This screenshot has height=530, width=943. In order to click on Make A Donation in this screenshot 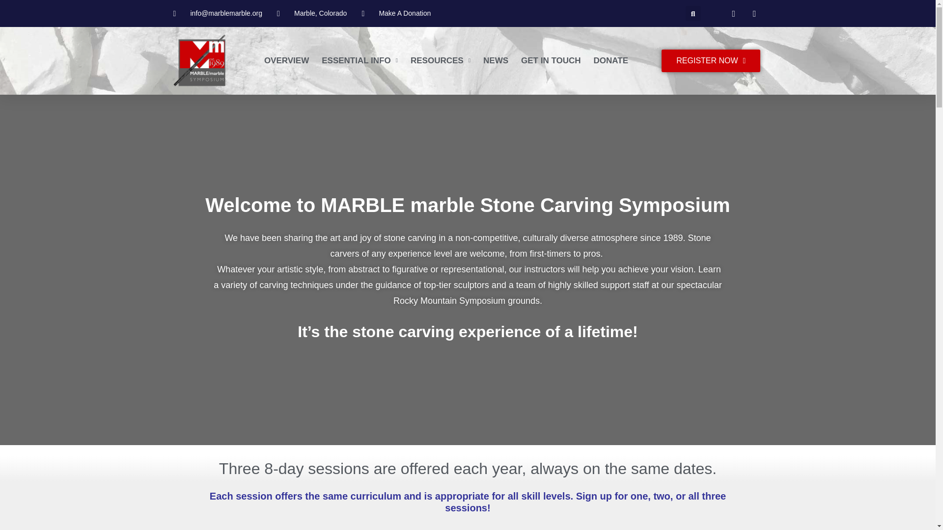, I will do `click(396, 13)`.